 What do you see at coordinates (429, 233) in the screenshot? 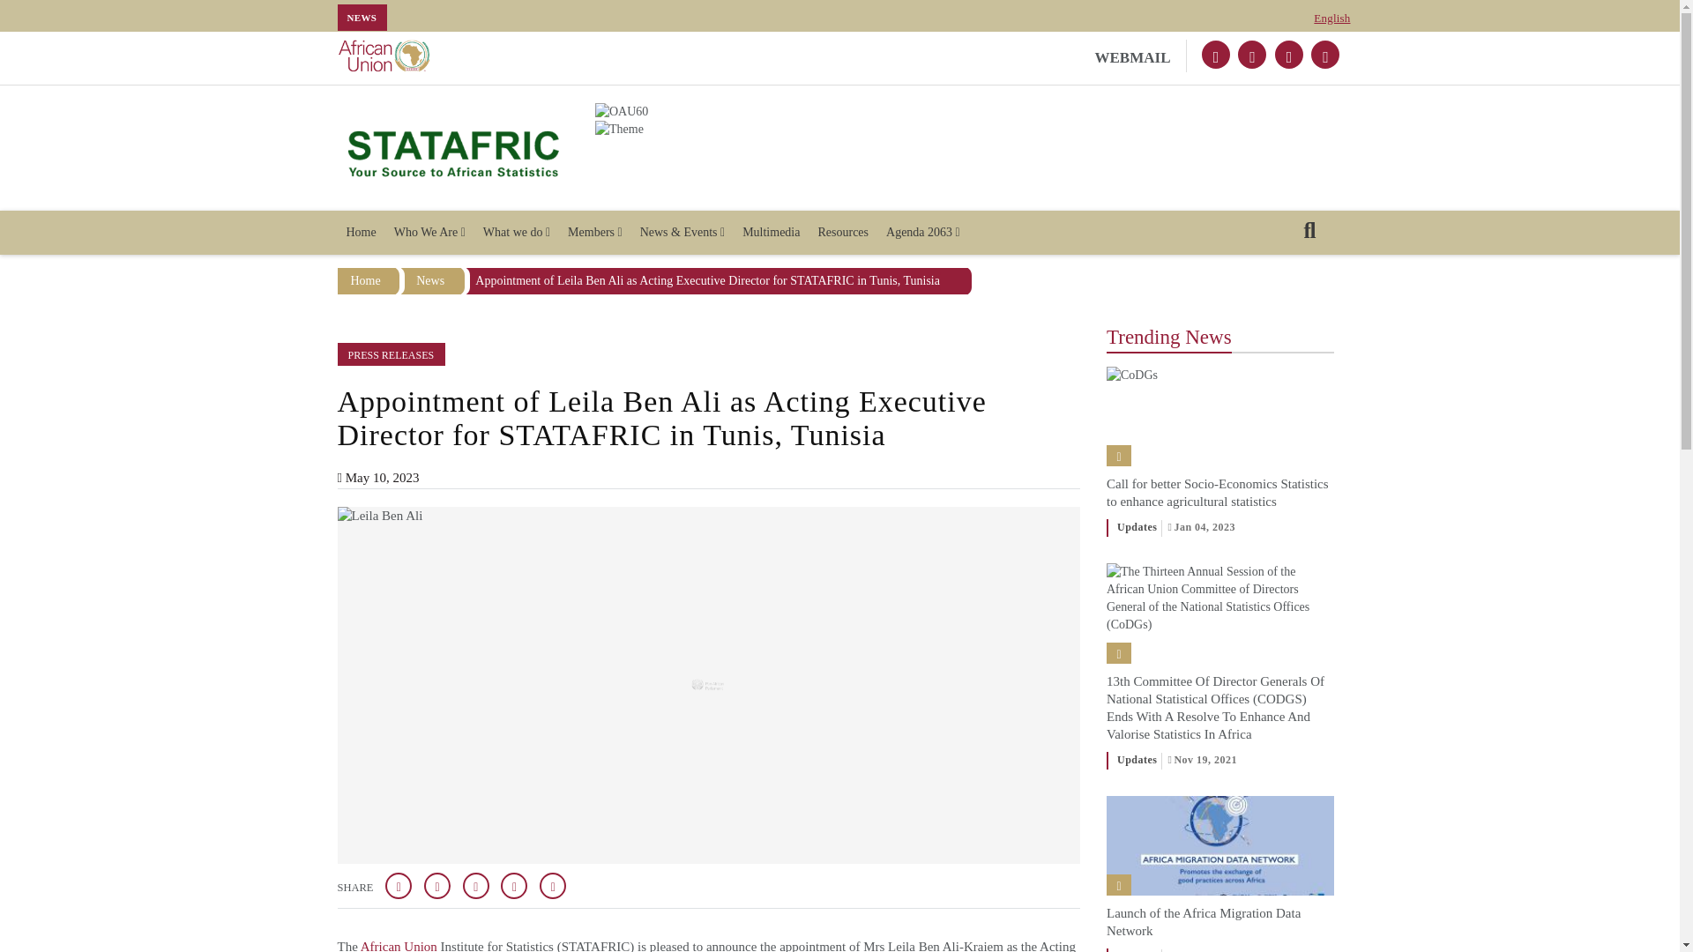
I see `Who We Are` at bounding box center [429, 233].